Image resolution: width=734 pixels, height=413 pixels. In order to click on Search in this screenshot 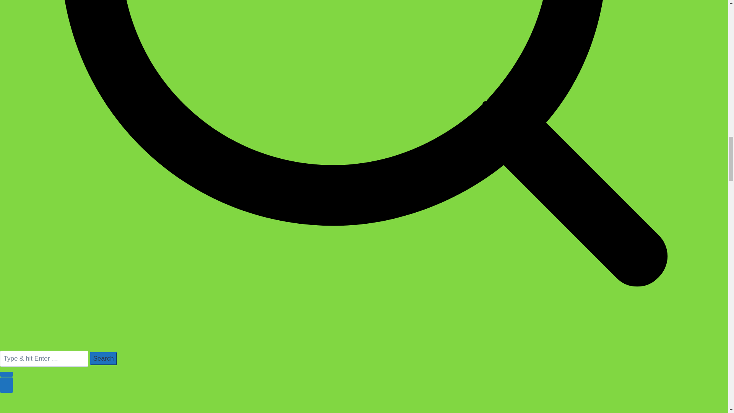, I will do `click(103, 358)`.